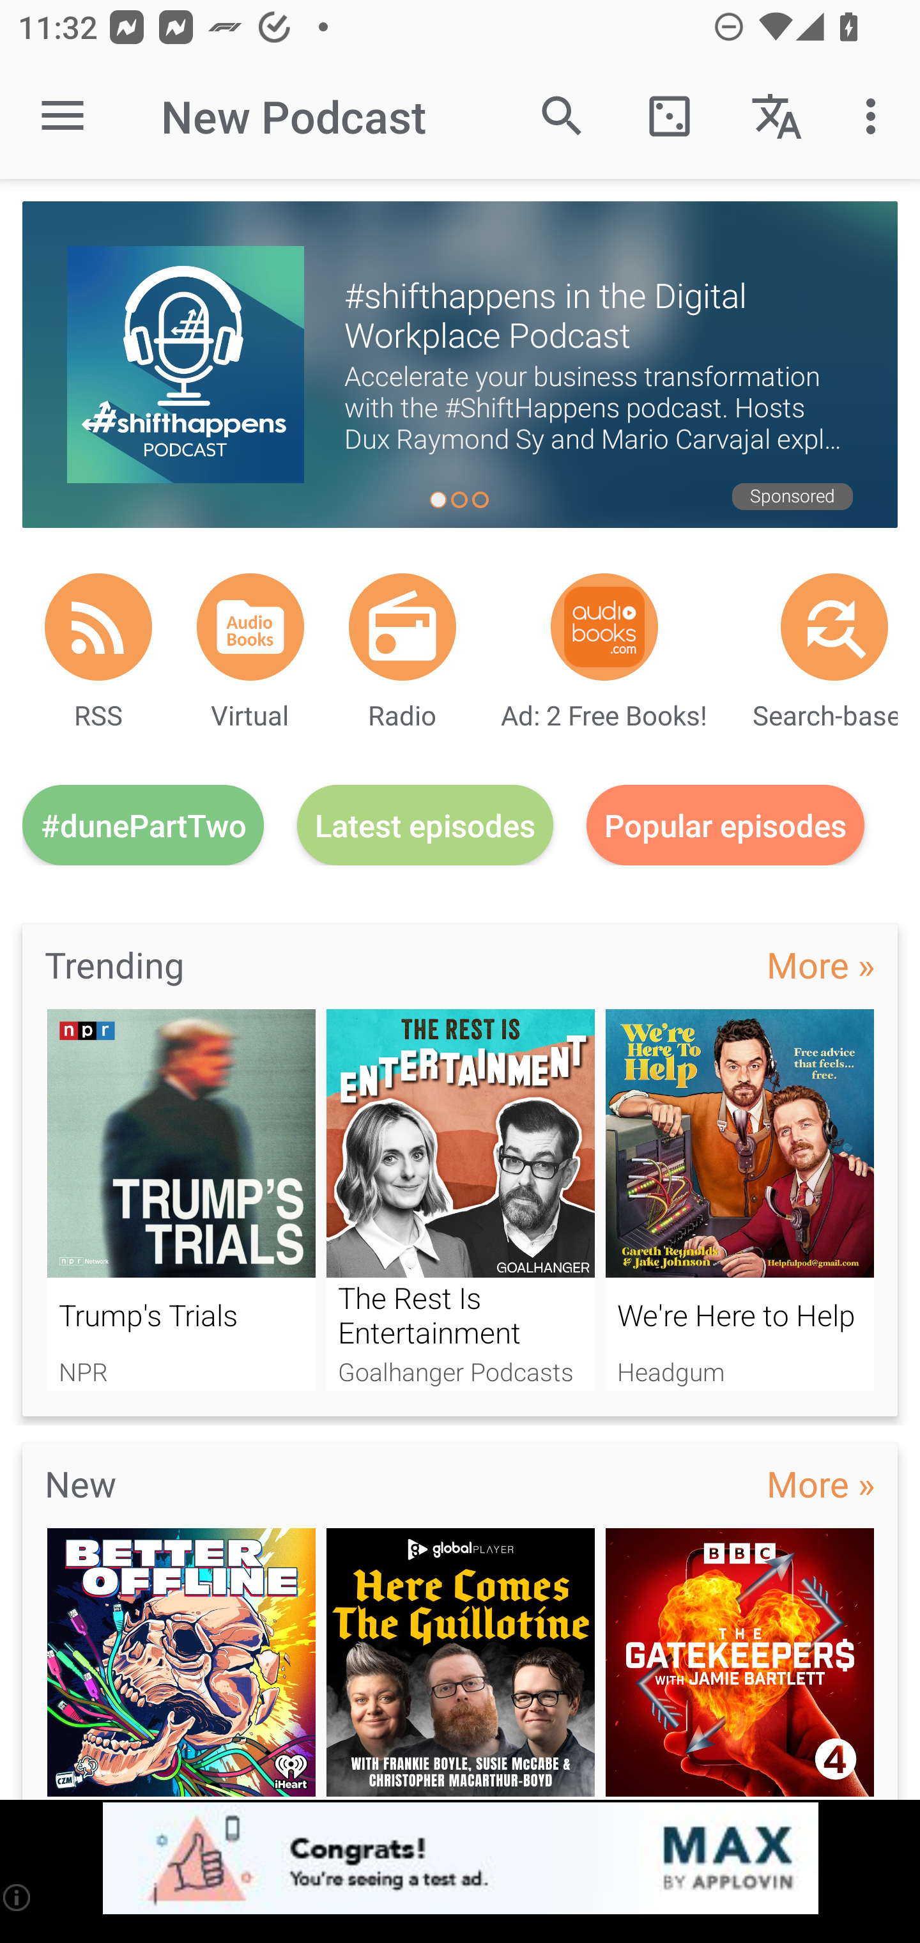  Describe the element at coordinates (98, 626) in the screenshot. I see `RSS` at that location.